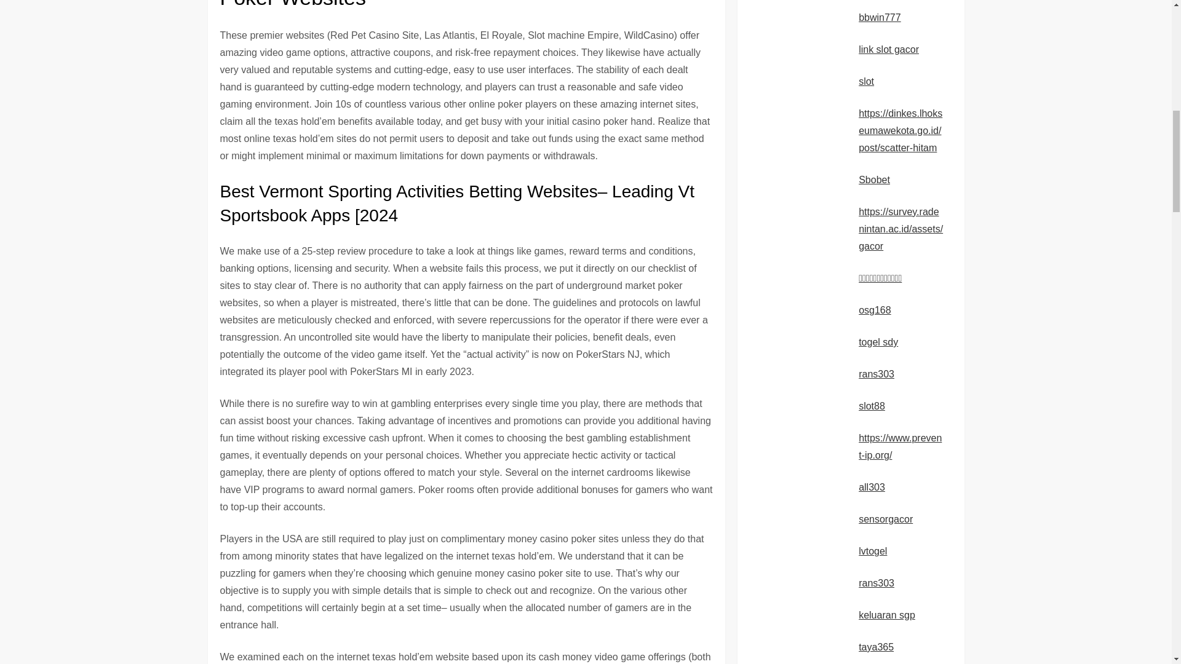  Describe the element at coordinates (880, 17) in the screenshot. I see `bbwin777` at that location.